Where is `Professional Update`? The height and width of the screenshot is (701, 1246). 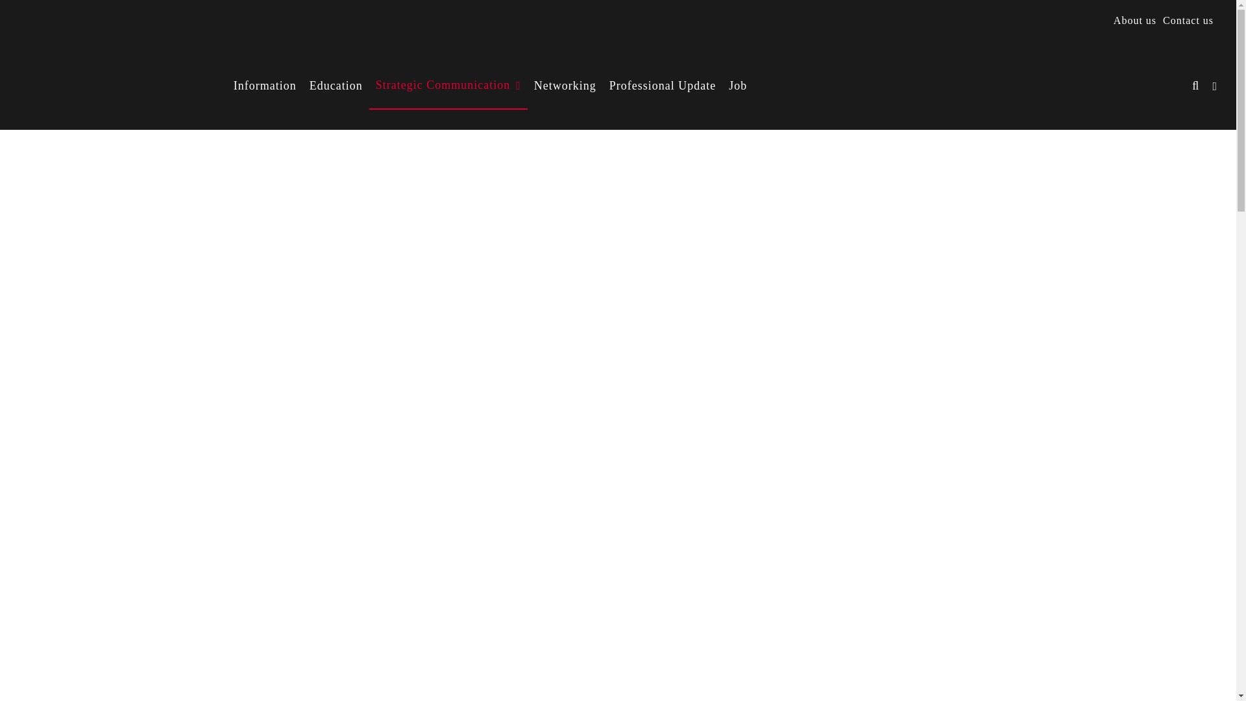
Professional Update is located at coordinates (663, 86).